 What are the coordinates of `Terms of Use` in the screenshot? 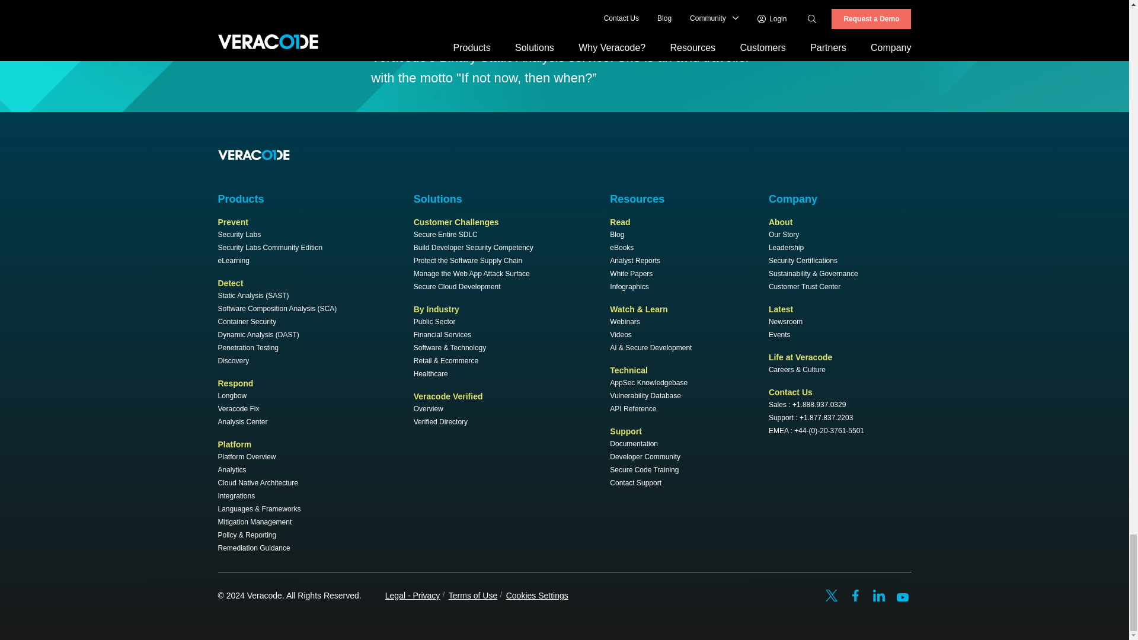 It's located at (473, 595).